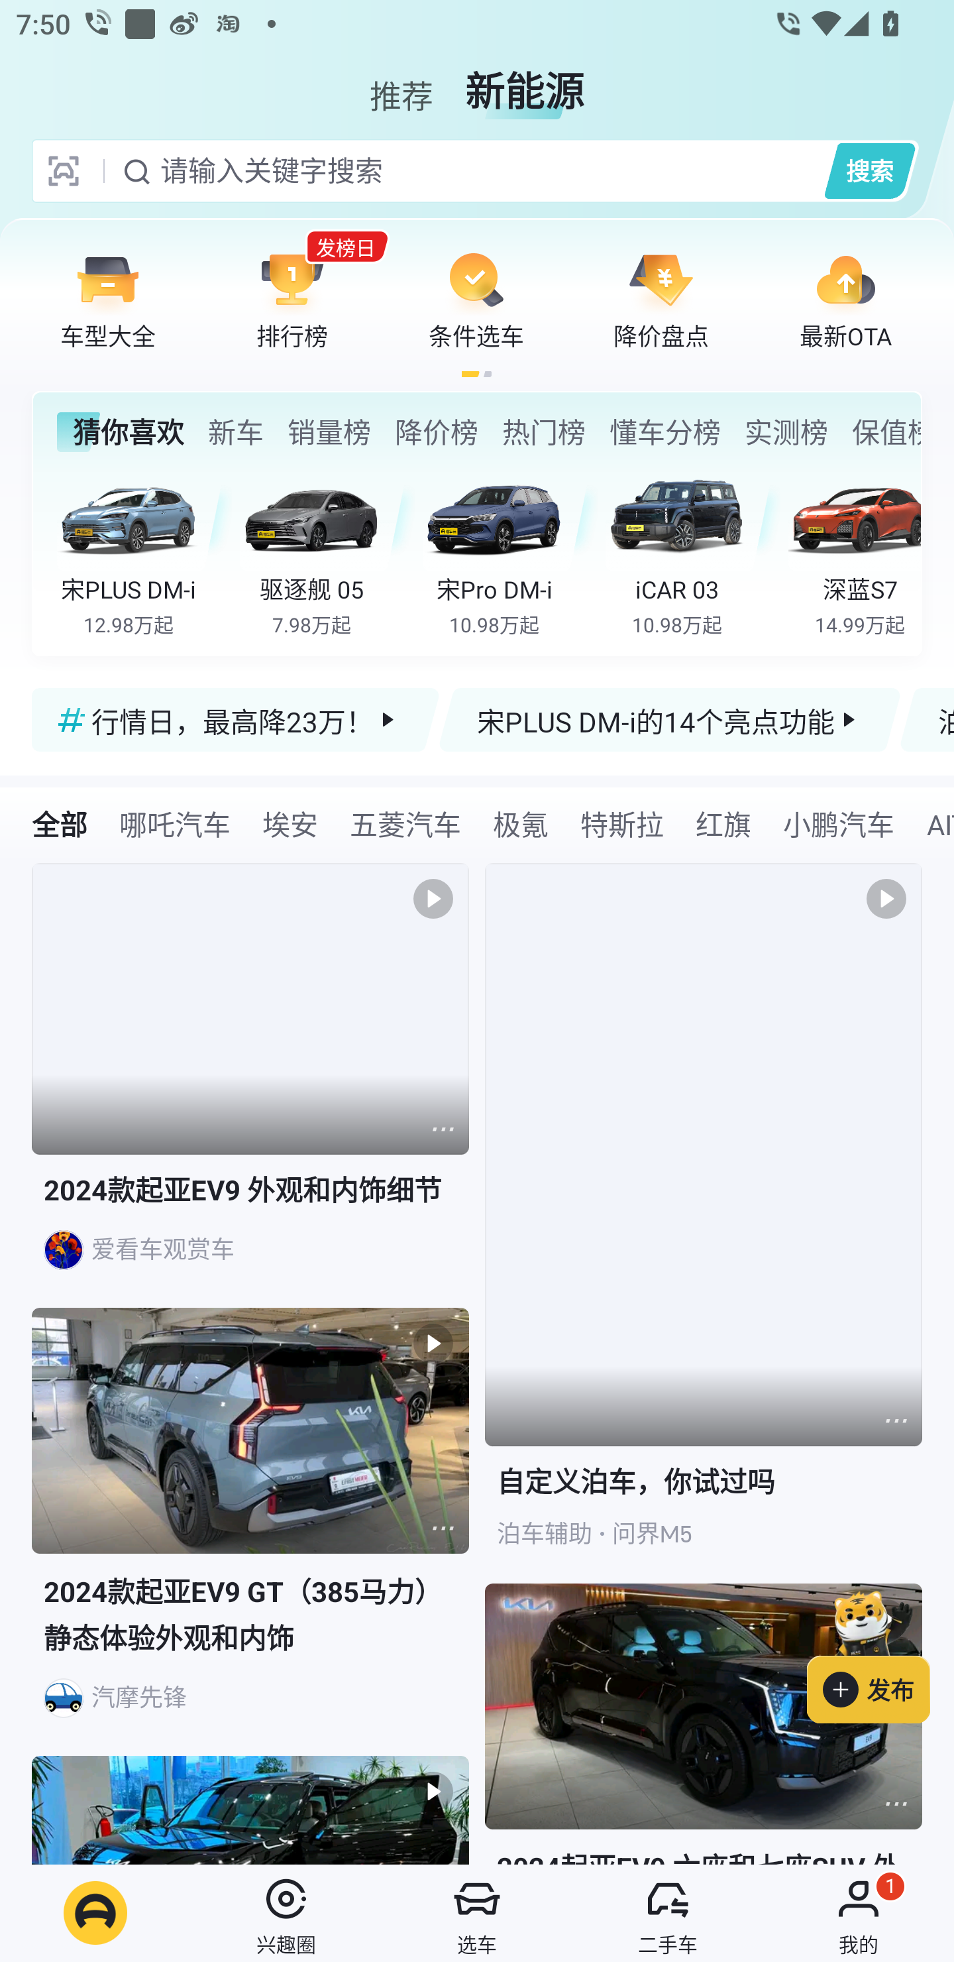  What do you see at coordinates (477, 1913) in the screenshot?
I see ` 选车` at bounding box center [477, 1913].